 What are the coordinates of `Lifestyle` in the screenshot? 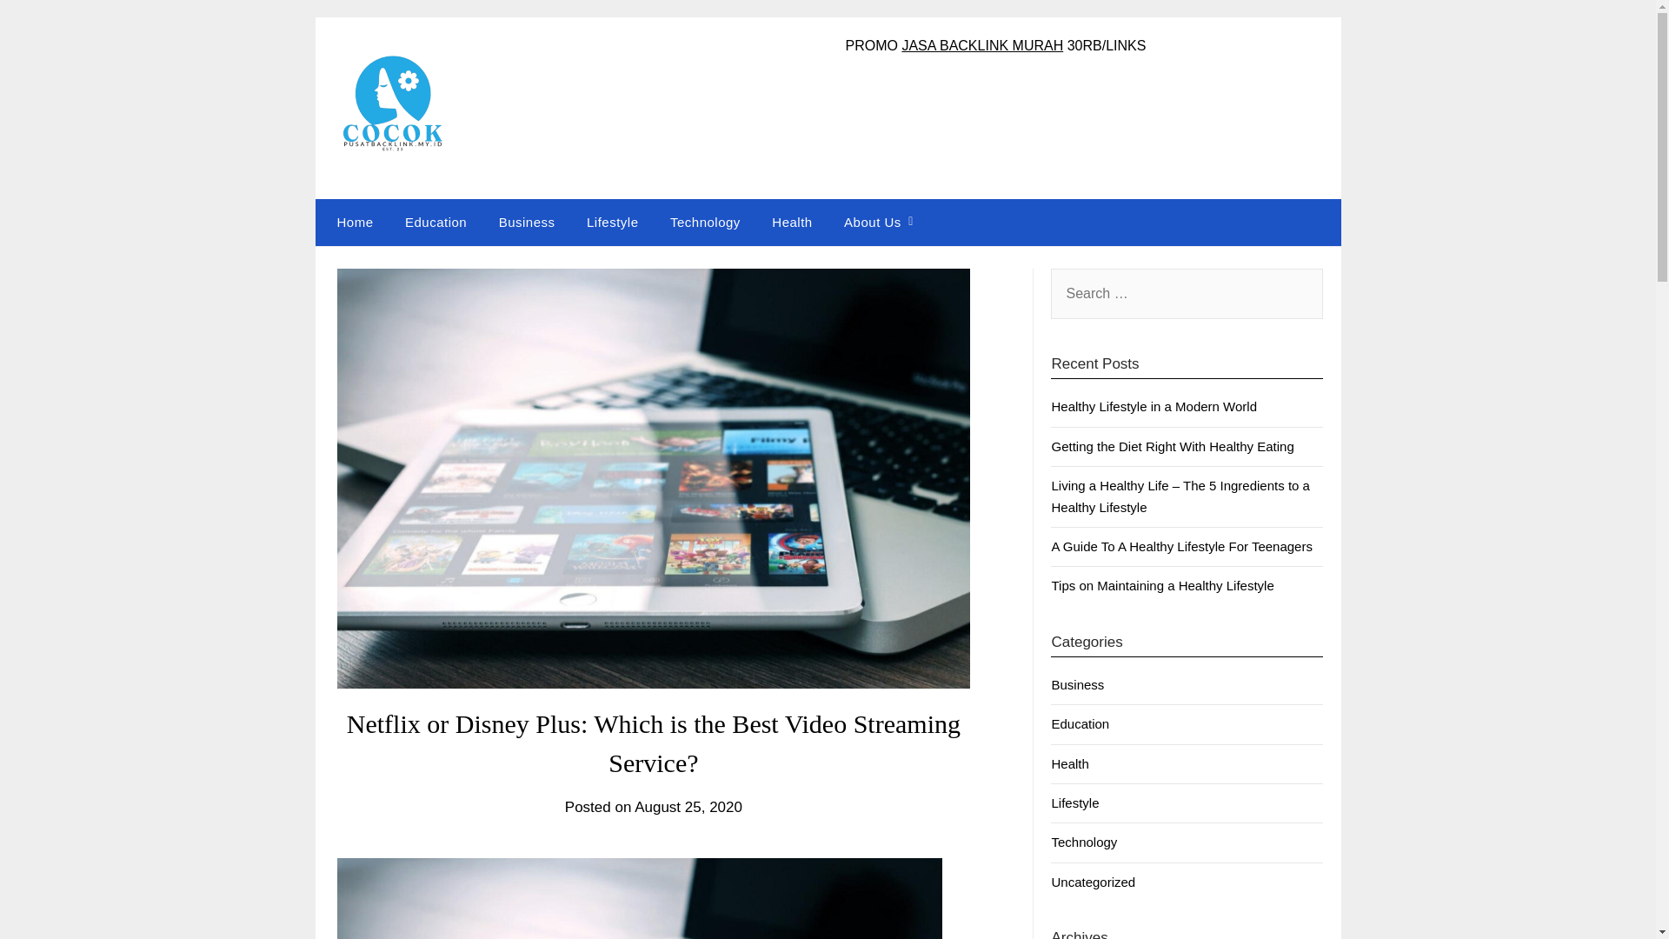 It's located at (1074, 802).